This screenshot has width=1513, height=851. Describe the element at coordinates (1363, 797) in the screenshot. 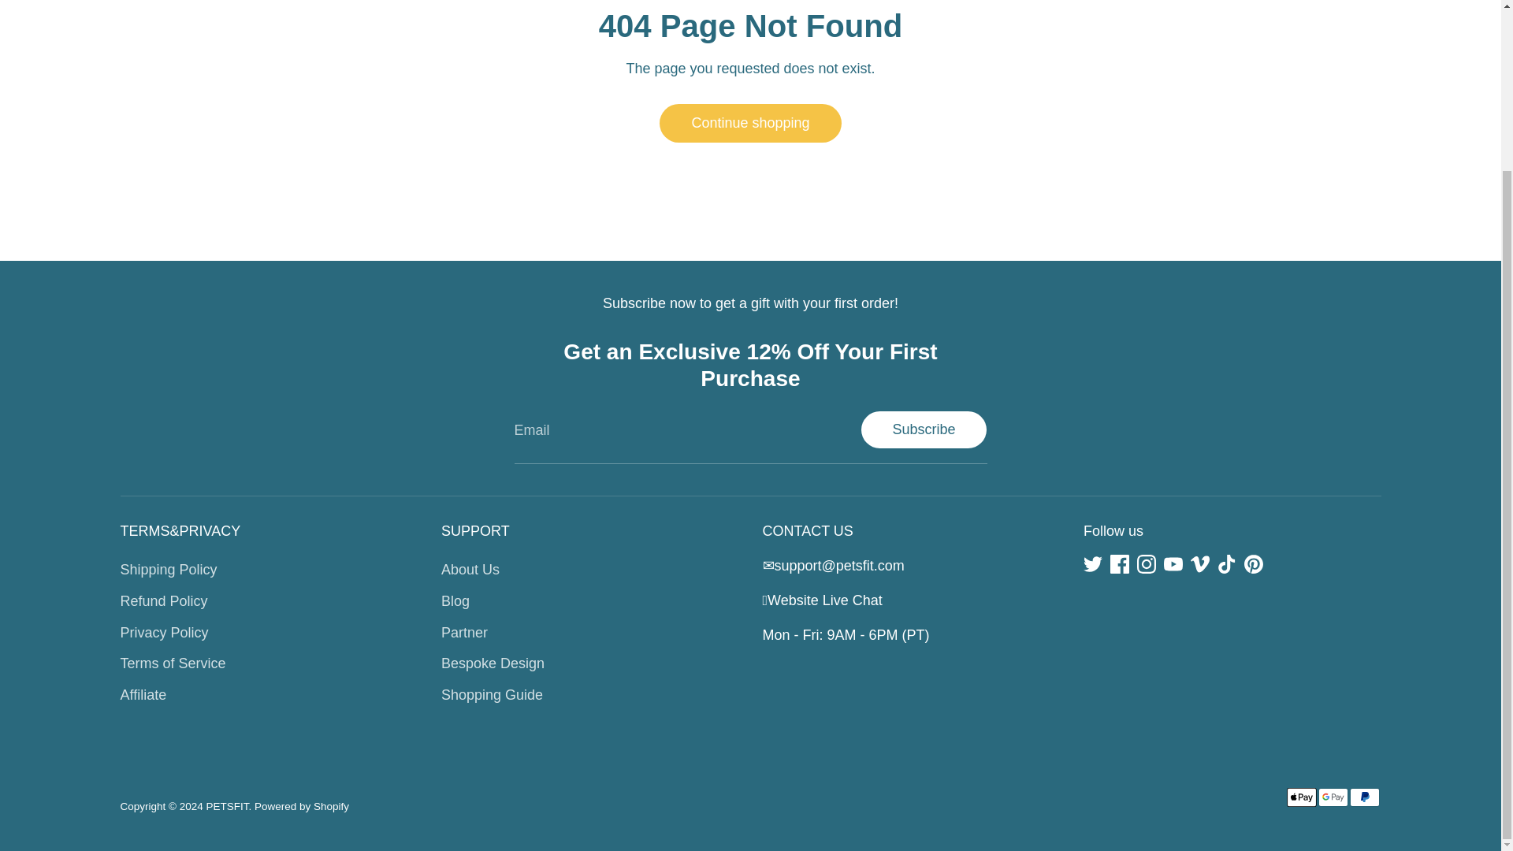

I see `PayPal` at that location.